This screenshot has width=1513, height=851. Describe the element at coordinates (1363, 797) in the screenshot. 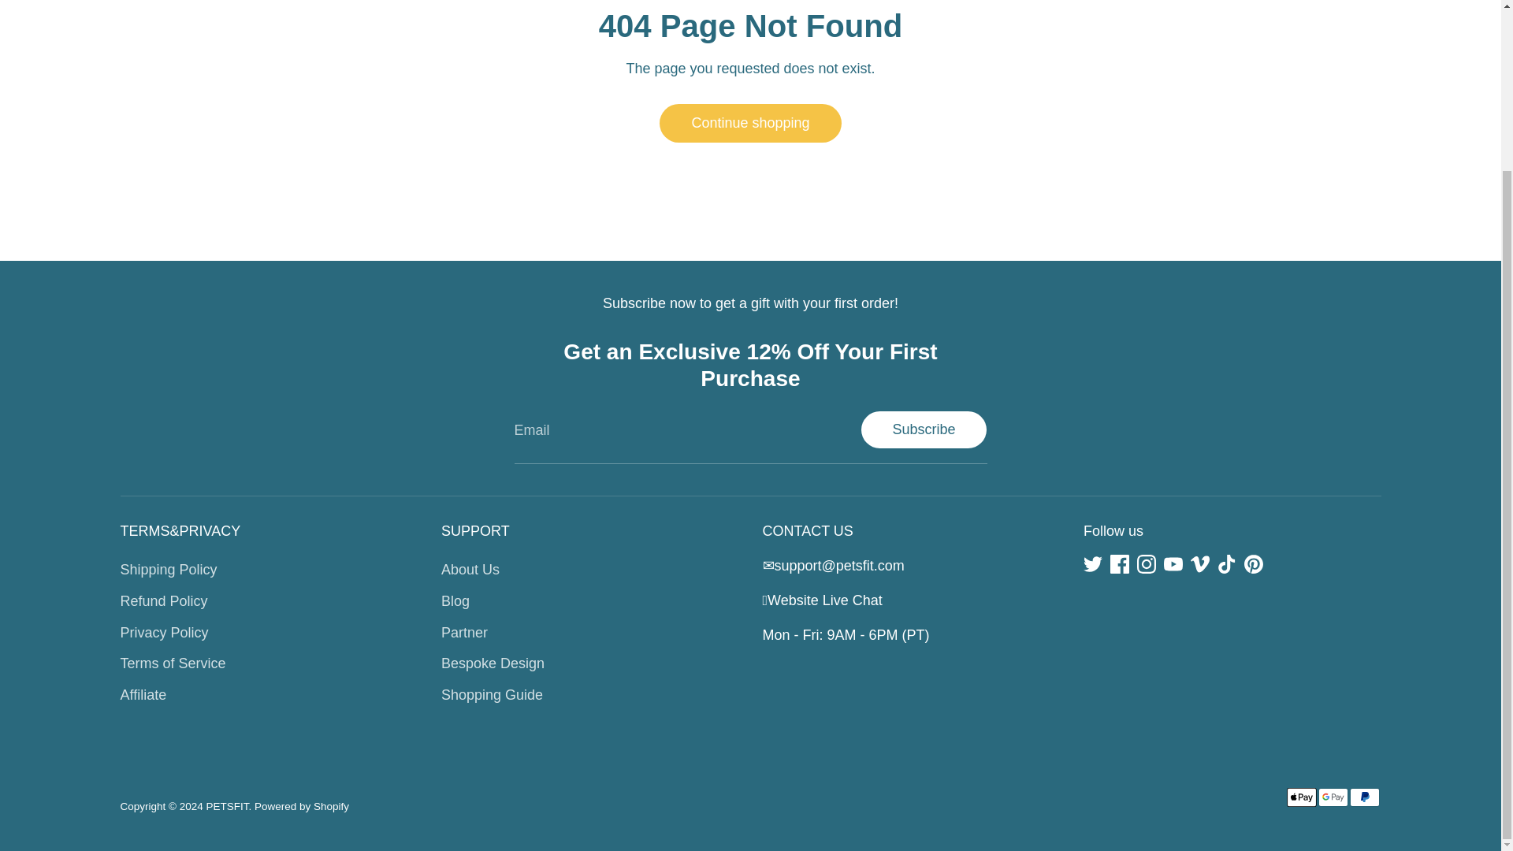

I see `PayPal` at that location.